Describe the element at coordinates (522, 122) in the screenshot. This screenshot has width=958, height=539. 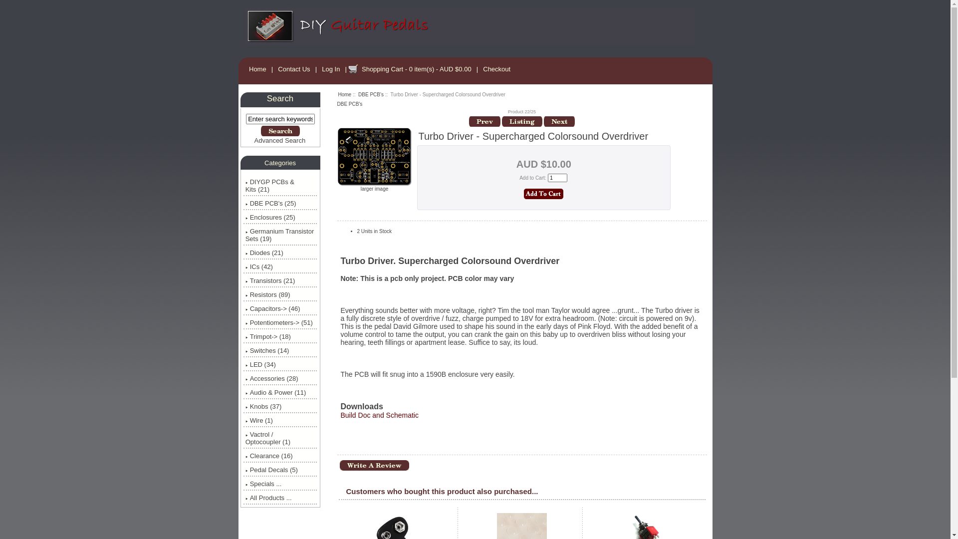
I see `Return to the Product List` at that location.